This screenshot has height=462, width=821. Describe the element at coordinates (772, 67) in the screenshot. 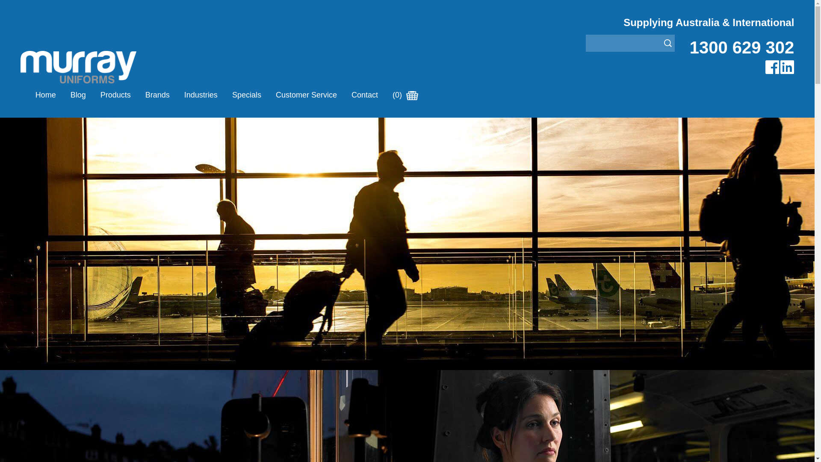

I see `Like us on Facebook` at that location.